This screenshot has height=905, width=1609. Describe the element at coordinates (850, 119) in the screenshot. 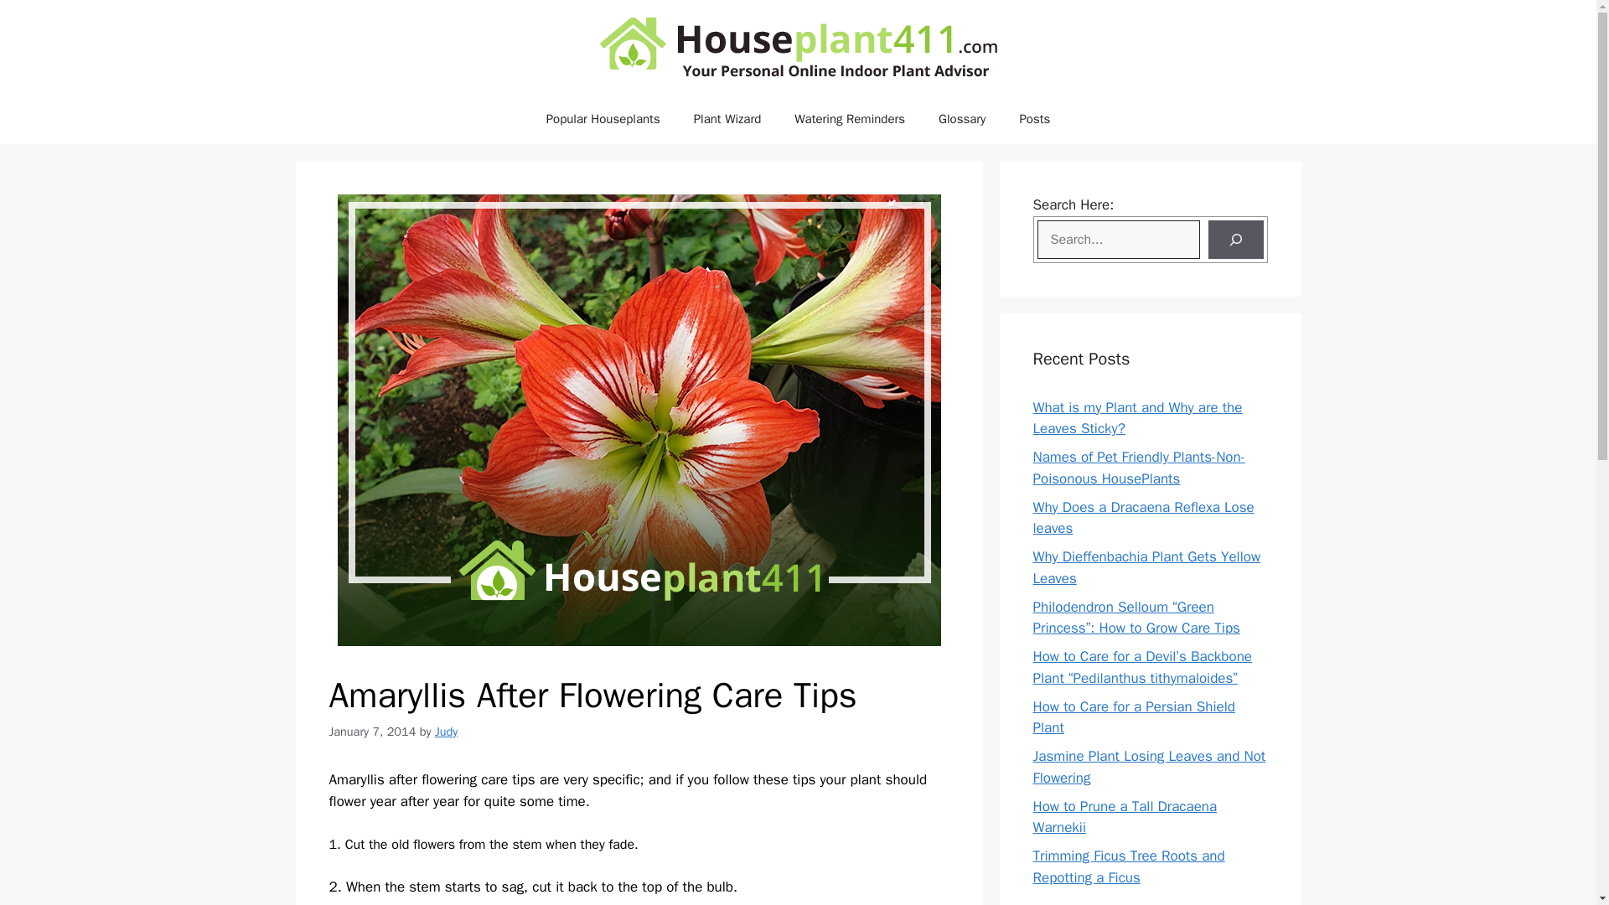

I see `Watering Reminders` at that location.